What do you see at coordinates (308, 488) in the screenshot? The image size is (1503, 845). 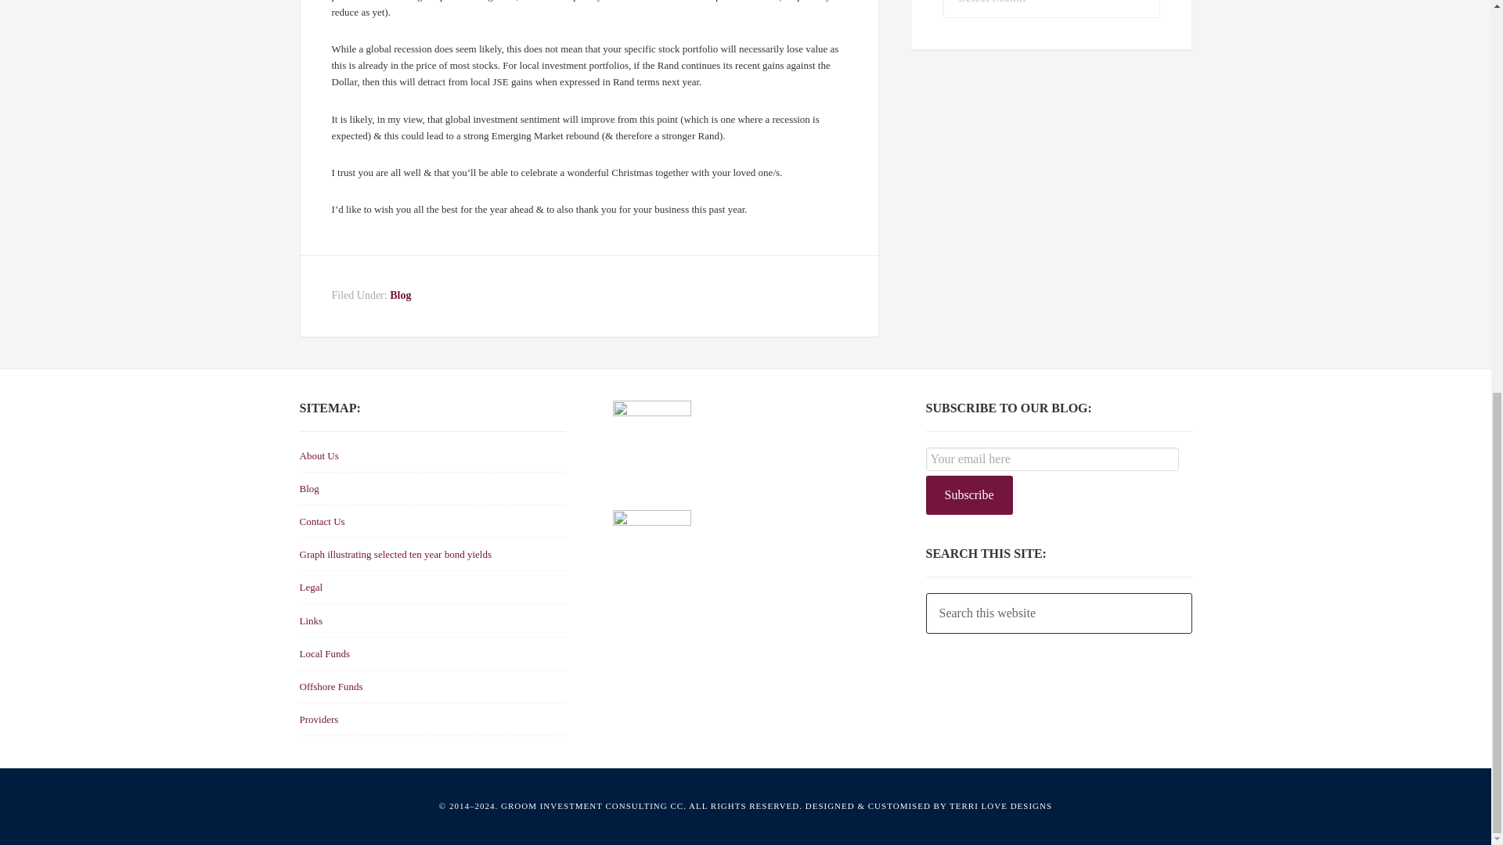 I see `Blog` at bounding box center [308, 488].